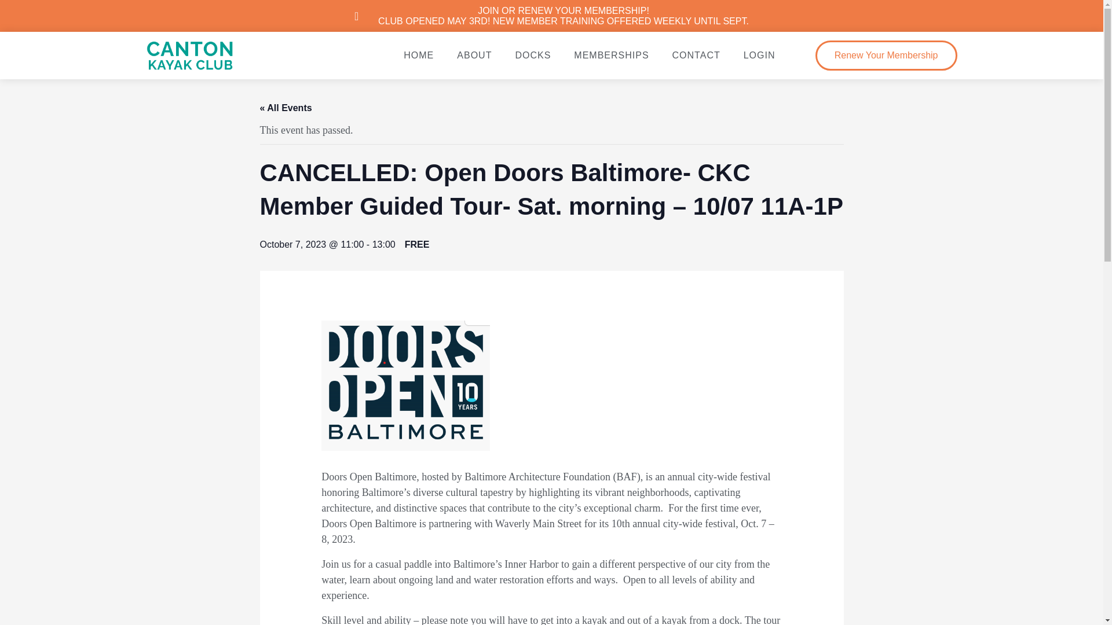  What do you see at coordinates (759, 55) in the screenshot?
I see `LOGIN` at bounding box center [759, 55].